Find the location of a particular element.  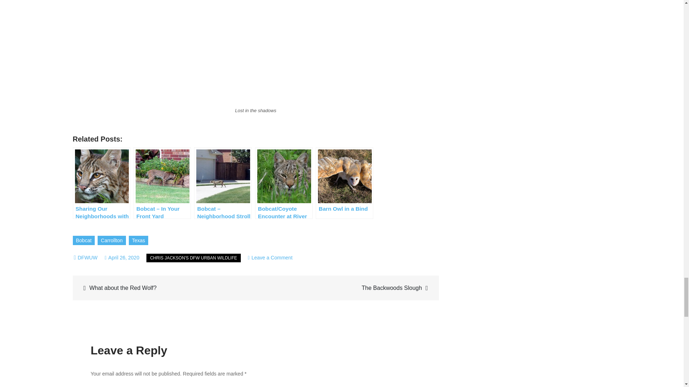

CHRIS JACKSON'S DFW URBAN WILDLIFE is located at coordinates (112, 240).